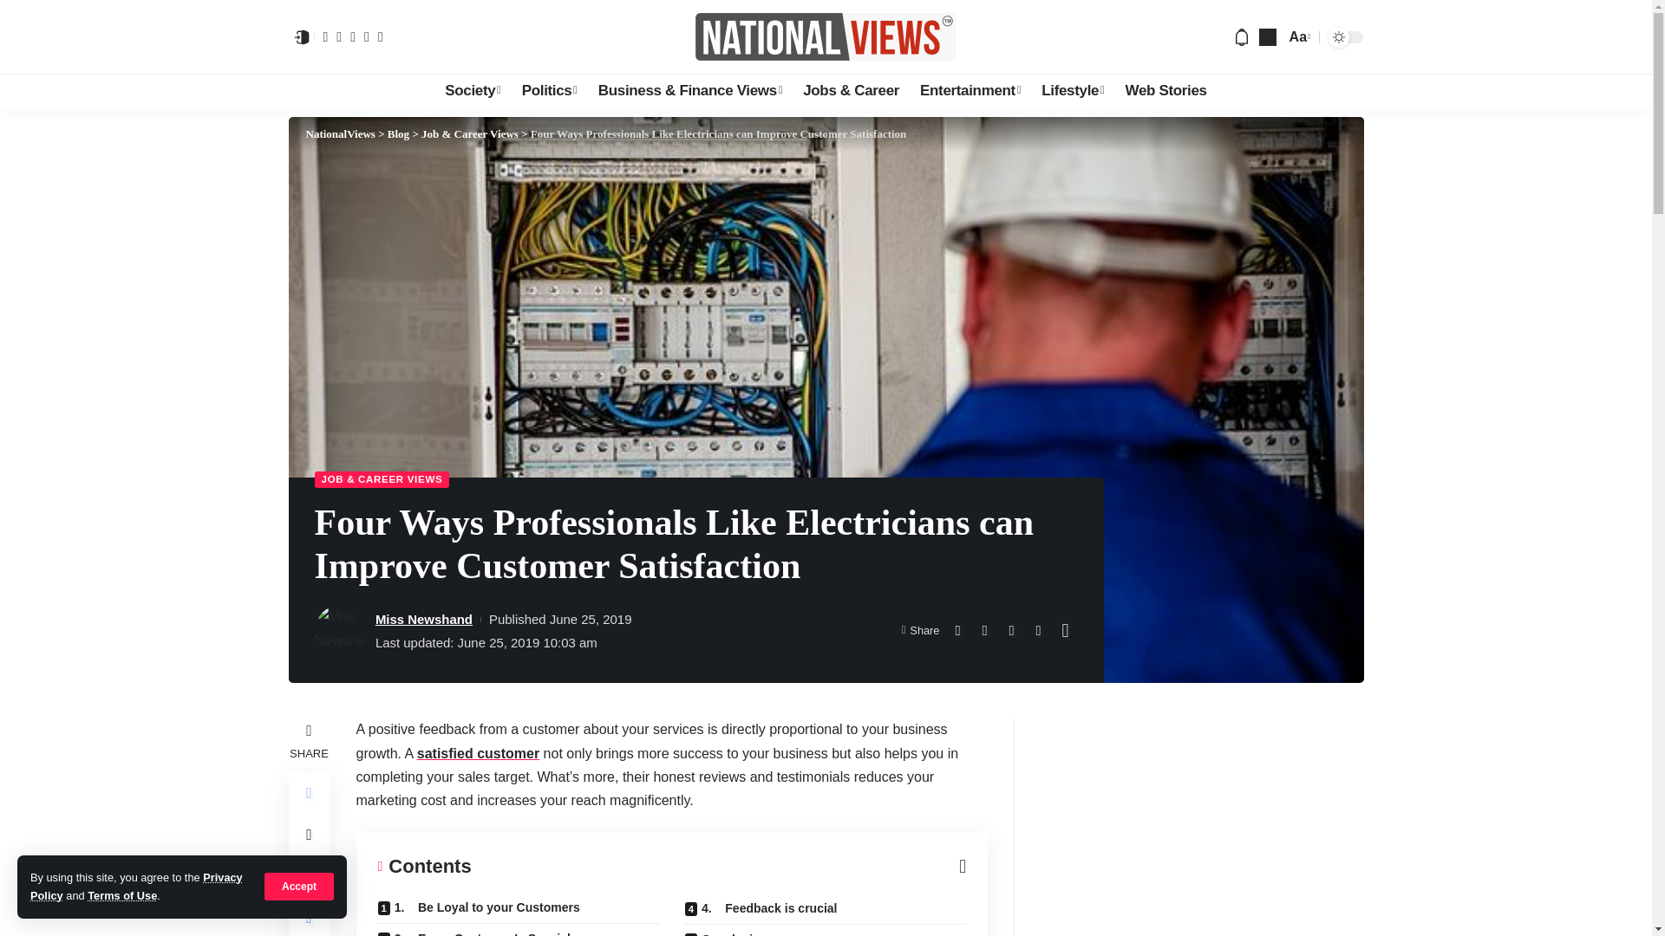 This screenshot has width=1665, height=936. I want to click on Terms of Use, so click(121, 896).